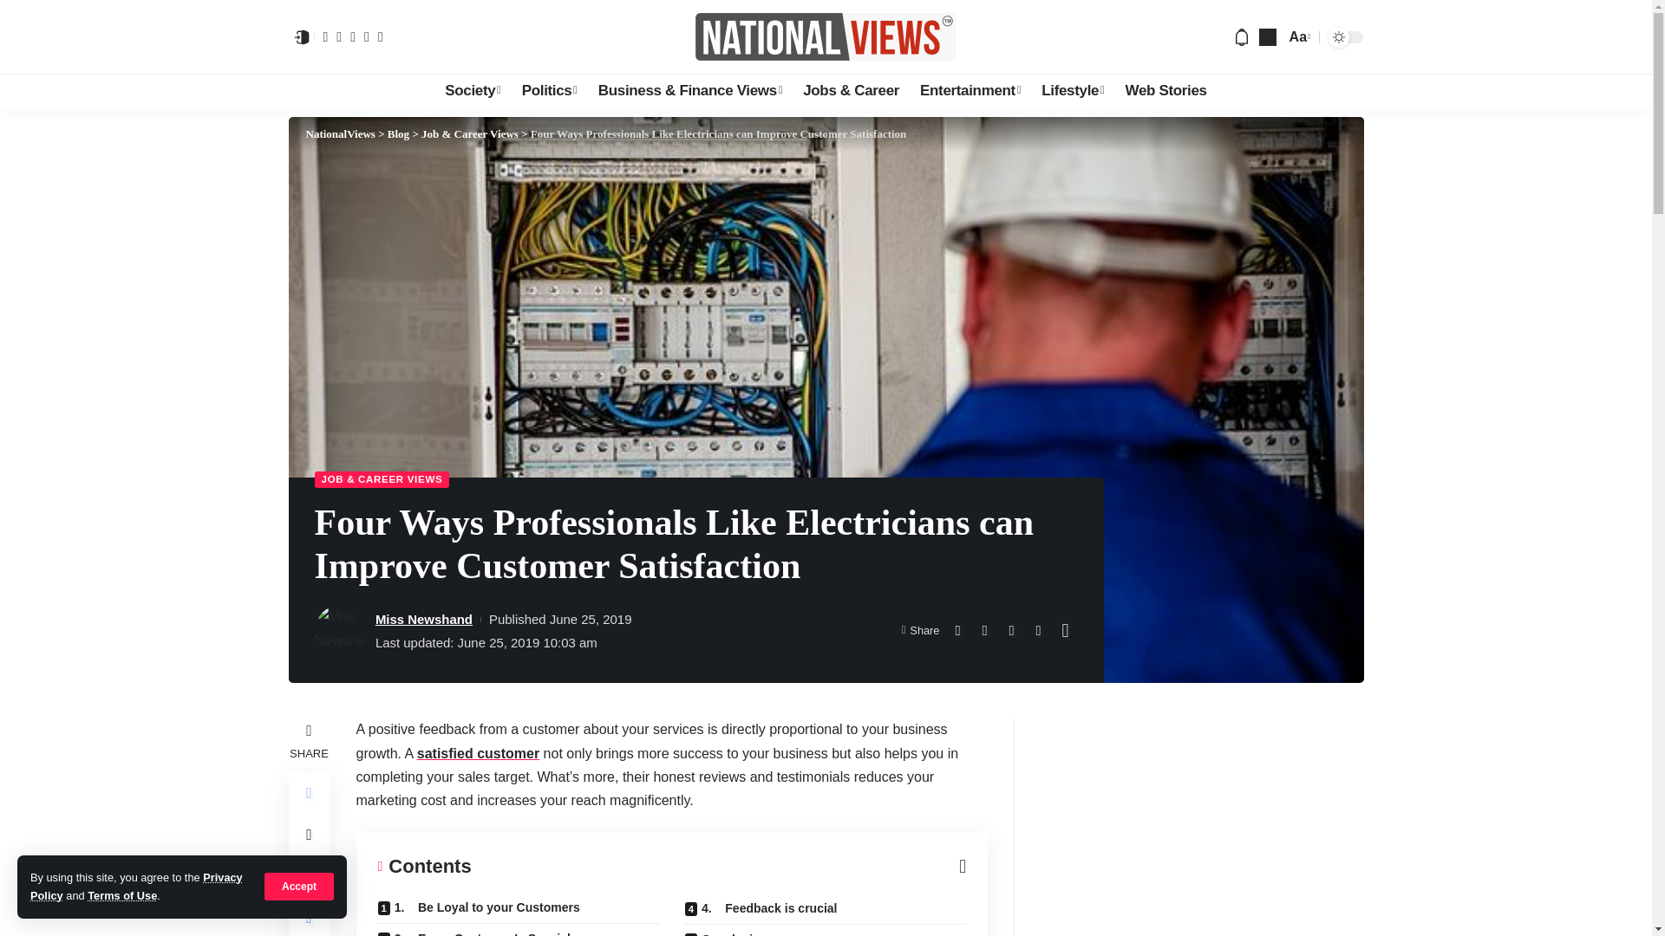 This screenshot has width=1665, height=936. I want to click on Terms of Use, so click(121, 896).